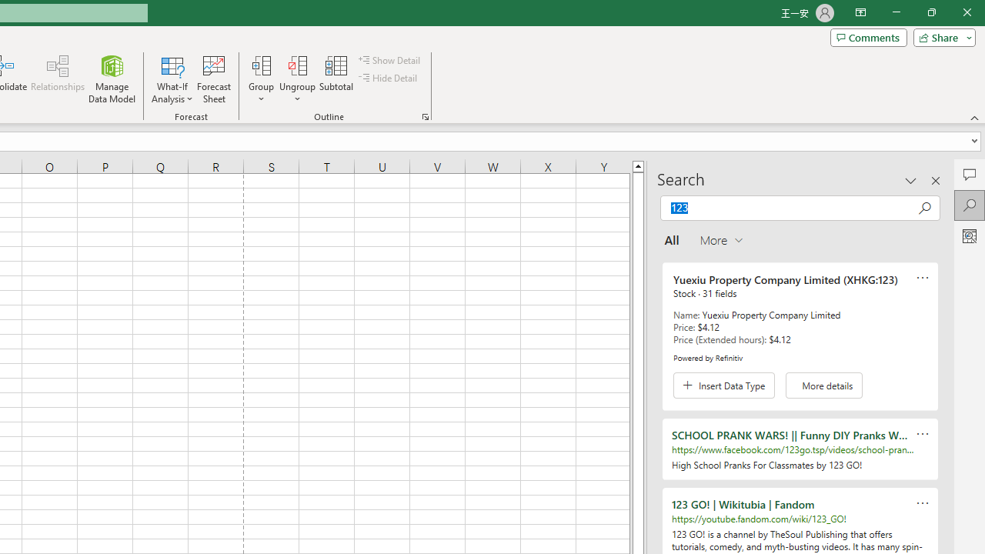 The width and height of the screenshot is (985, 554). I want to click on Group and Outline Settings, so click(425, 117).